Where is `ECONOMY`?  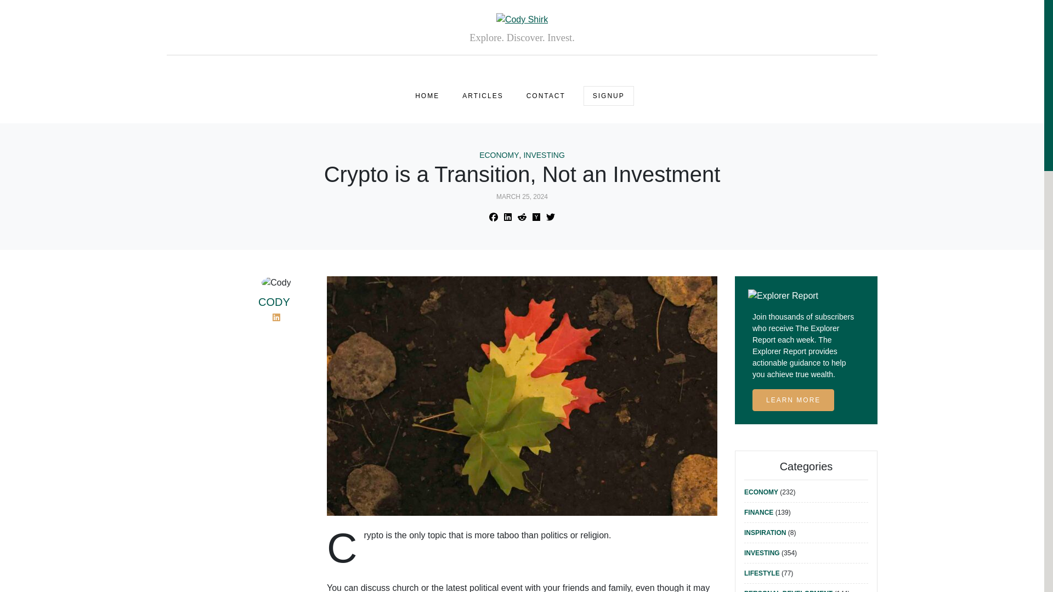
ECONOMY is located at coordinates (499, 155).